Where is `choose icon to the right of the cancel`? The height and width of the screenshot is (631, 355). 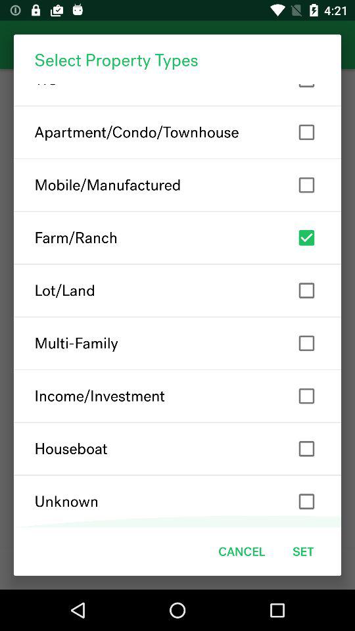 choose icon to the right of the cancel is located at coordinates (303, 551).